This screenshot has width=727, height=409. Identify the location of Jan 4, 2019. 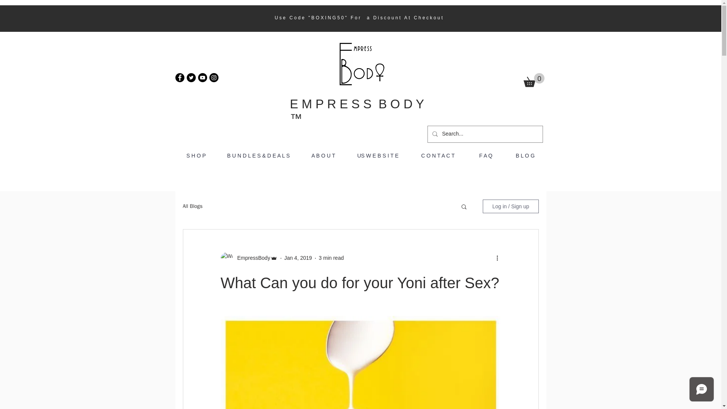
(298, 258).